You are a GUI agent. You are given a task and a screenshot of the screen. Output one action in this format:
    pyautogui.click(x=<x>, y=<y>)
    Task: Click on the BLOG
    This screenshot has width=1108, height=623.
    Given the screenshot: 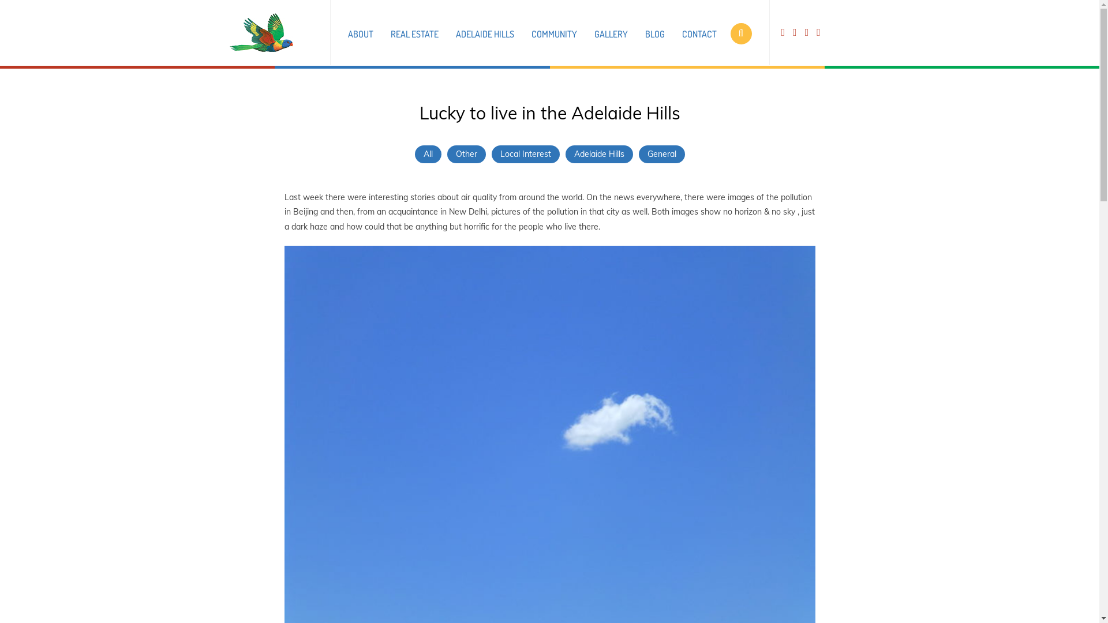 What is the action you would take?
    pyautogui.click(x=655, y=35)
    